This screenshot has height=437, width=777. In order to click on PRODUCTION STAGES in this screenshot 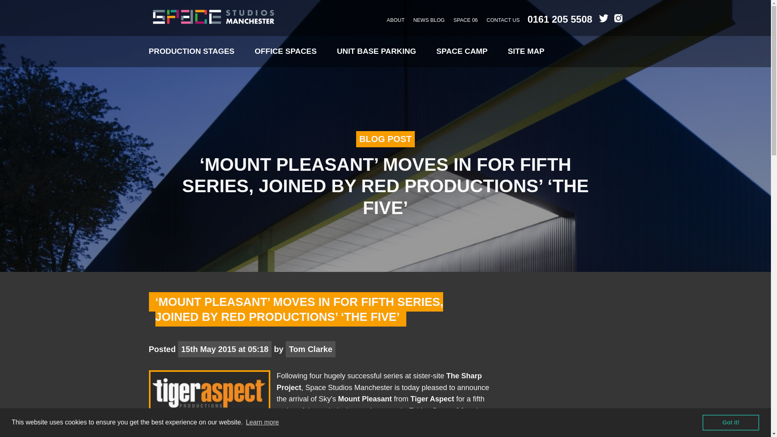, I will do `click(192, 51)`.